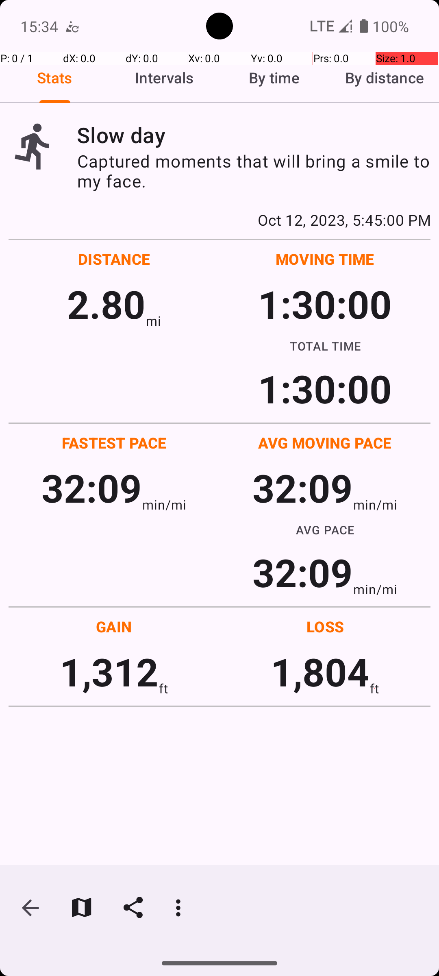  I want to click on 2.80, so click(106, 303).